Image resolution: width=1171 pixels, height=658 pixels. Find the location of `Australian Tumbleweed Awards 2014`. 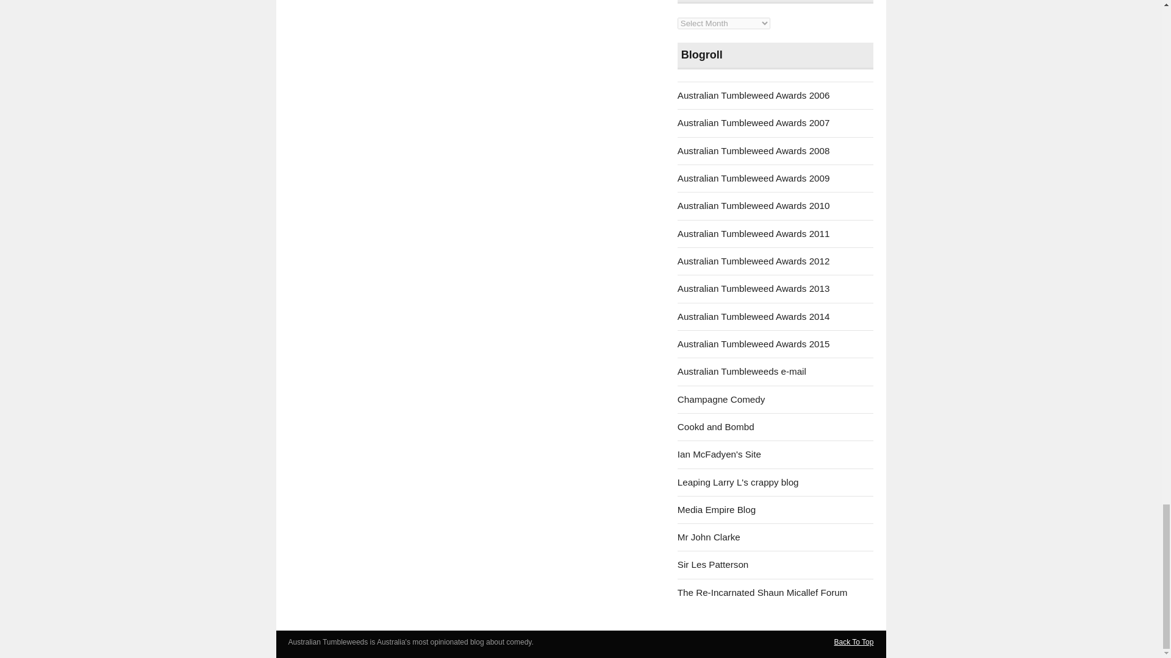

Australian Tumbleweed Awards 2014 is located at coordinates (754, 316).